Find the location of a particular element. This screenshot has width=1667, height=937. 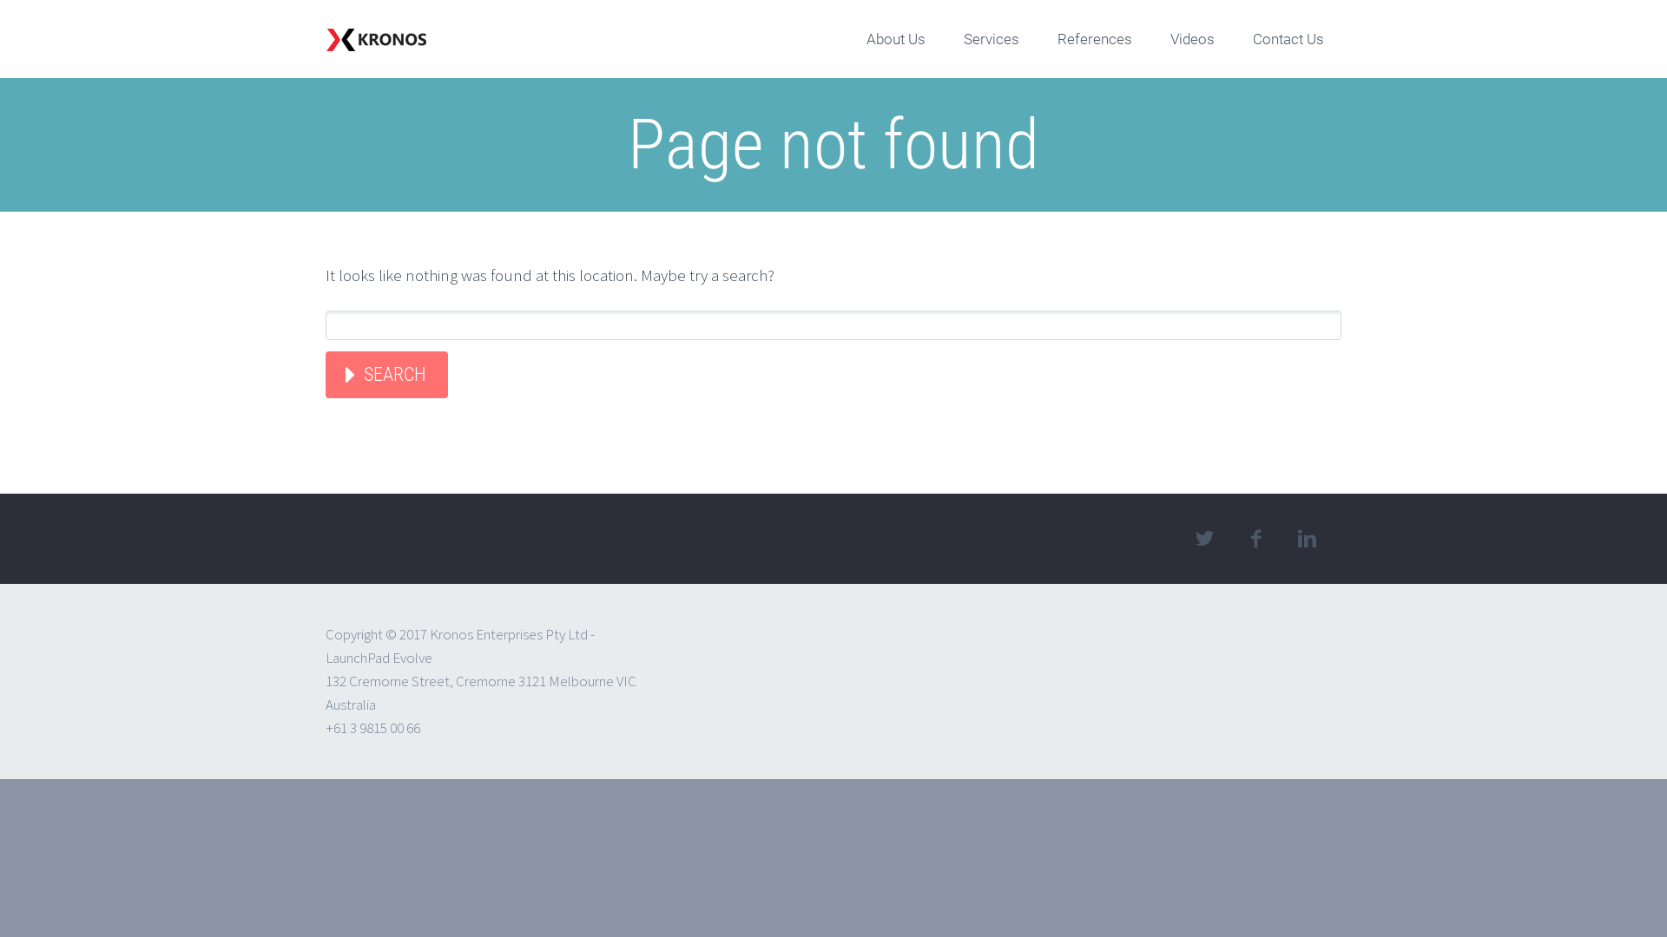

About Us is located at coordinates (896, 39).